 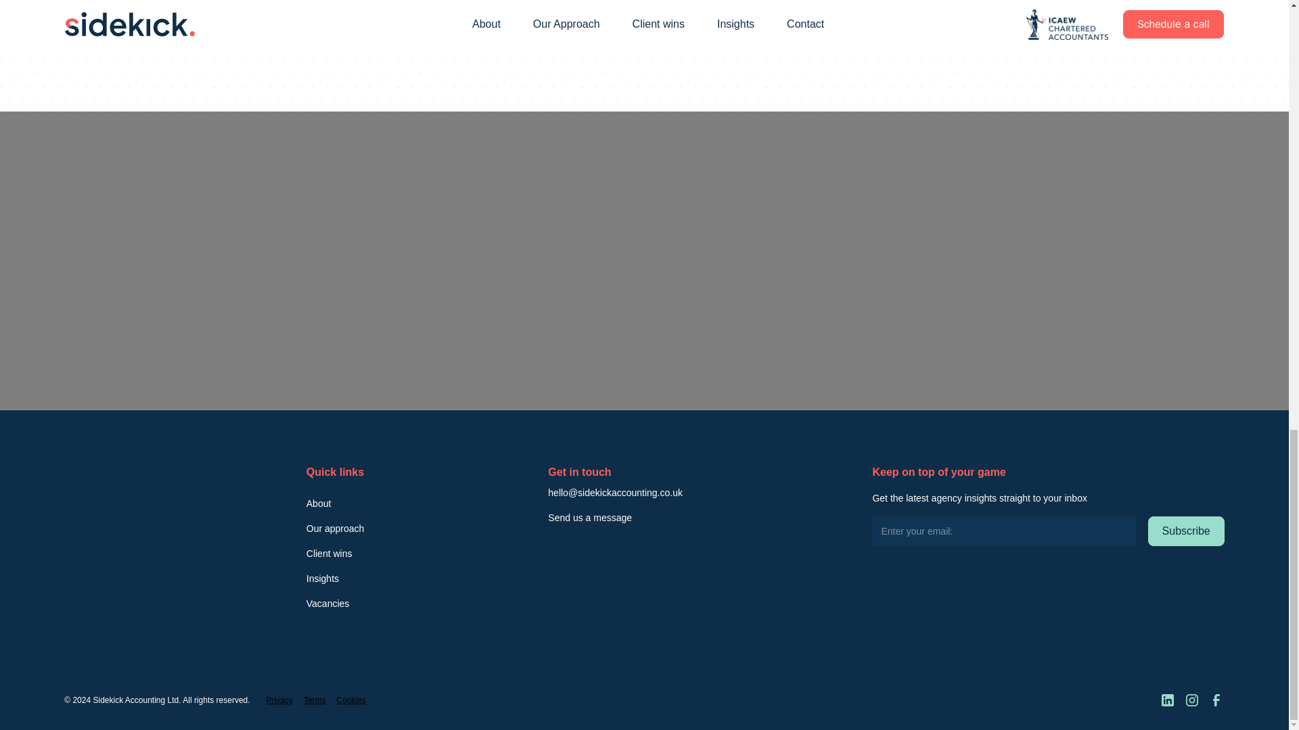 I want to click on Subscribe, so click(x=1187, y=531).